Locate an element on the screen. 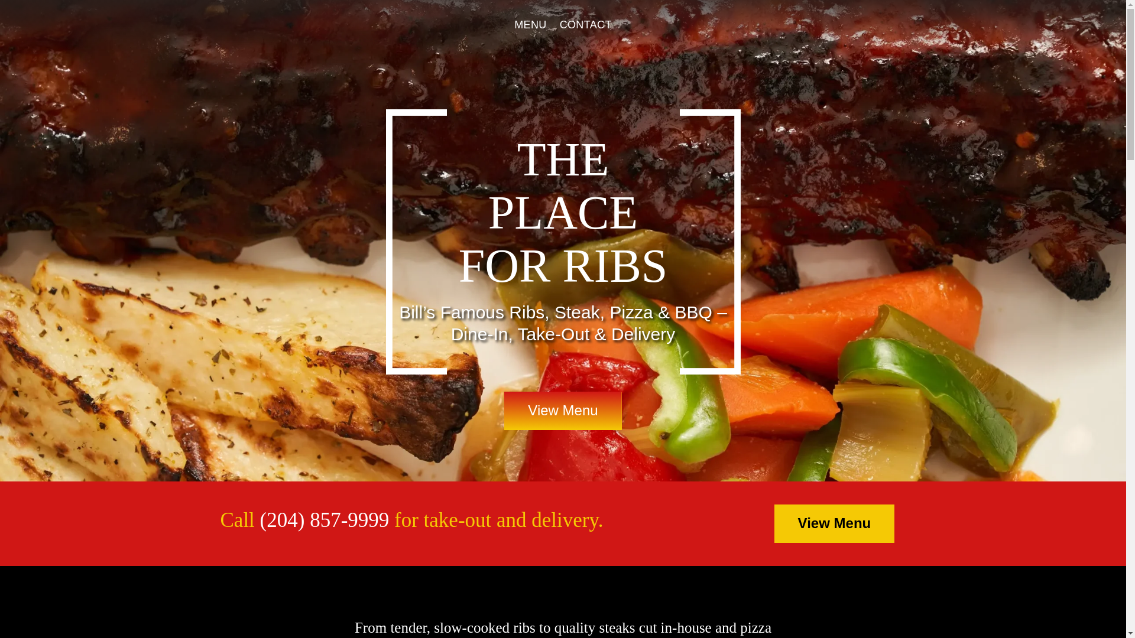 The width and height of the screenshot is (1135, 638). View Menu is located at coordinates (562, 411).